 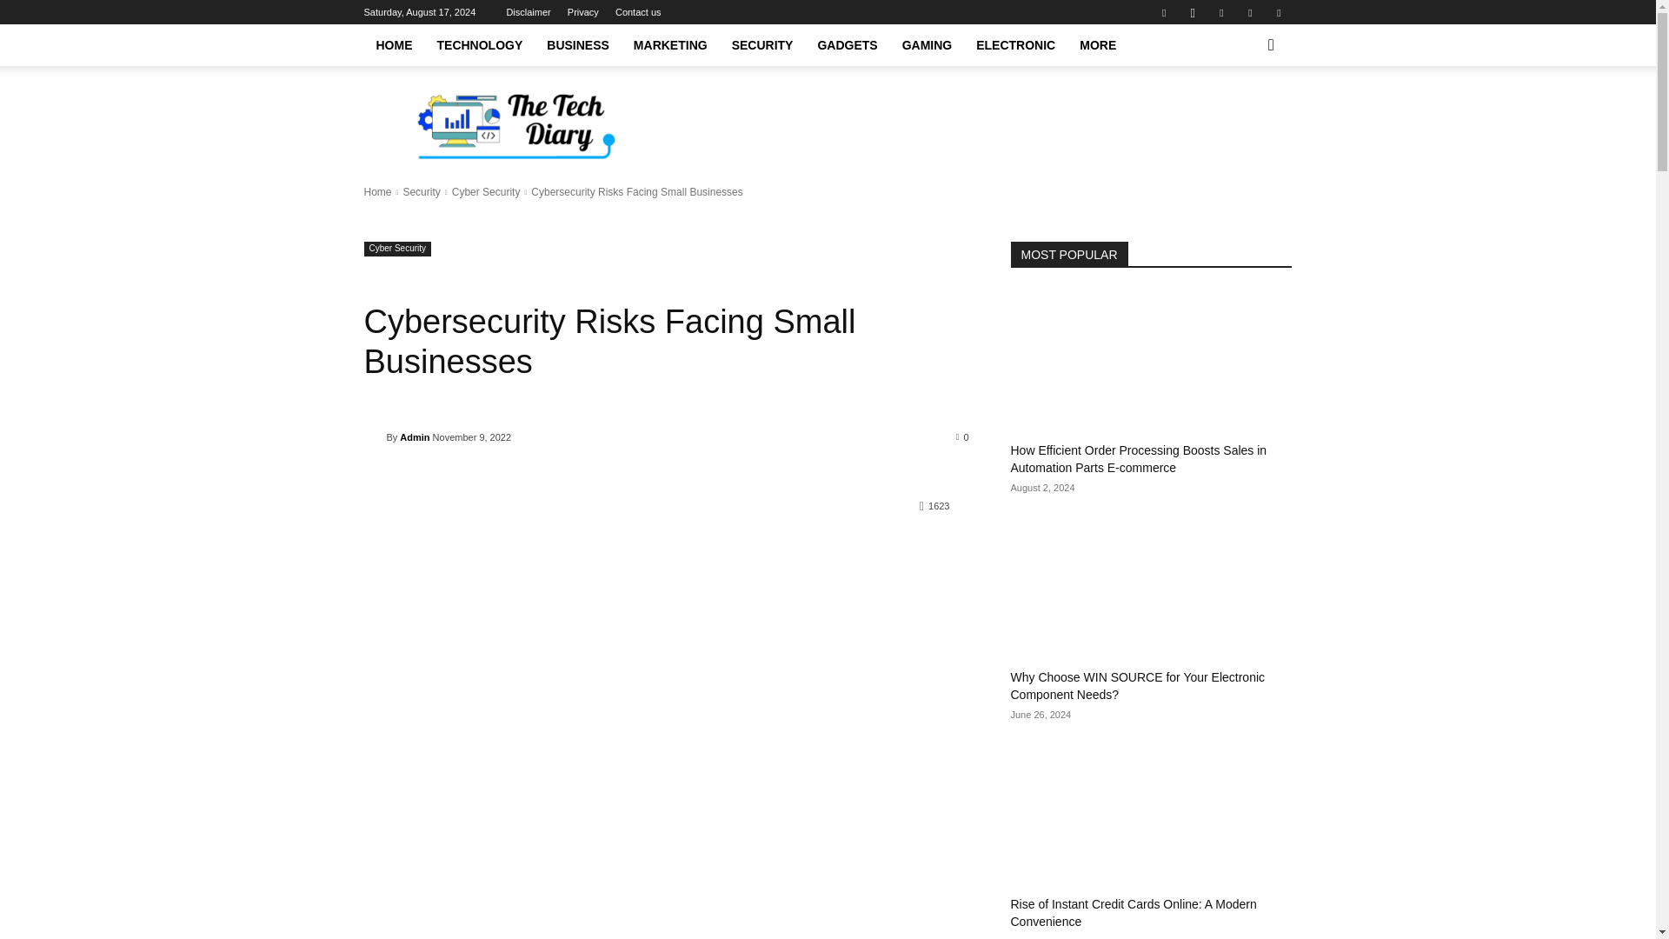 What do you see at coordinates (1221, 12) in the screenshot?
I see `Twitter` at bounding box center [1221, 12].